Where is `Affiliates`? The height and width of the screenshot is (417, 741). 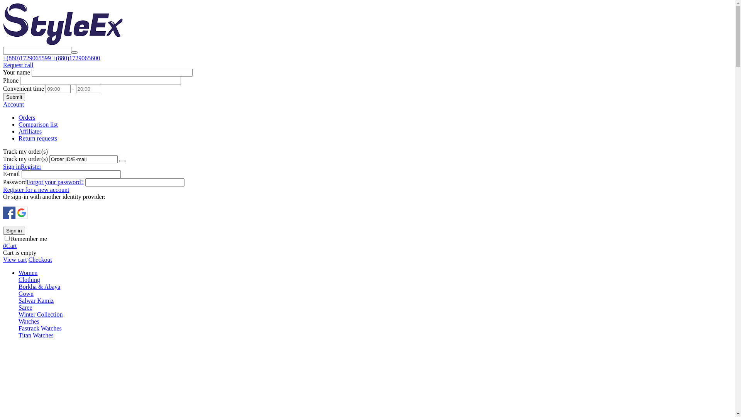
Affiliates is located at coordinates (30, 131).